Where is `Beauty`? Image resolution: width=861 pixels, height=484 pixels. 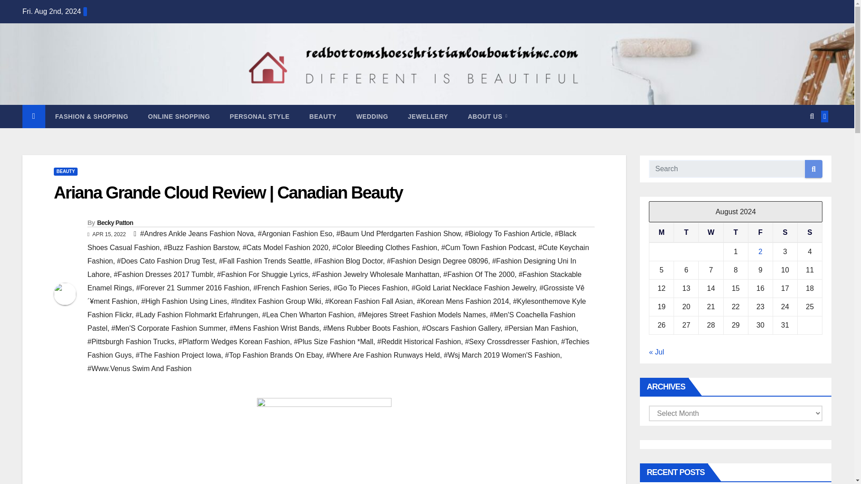 Beauty is located at coordinates (323, 117).